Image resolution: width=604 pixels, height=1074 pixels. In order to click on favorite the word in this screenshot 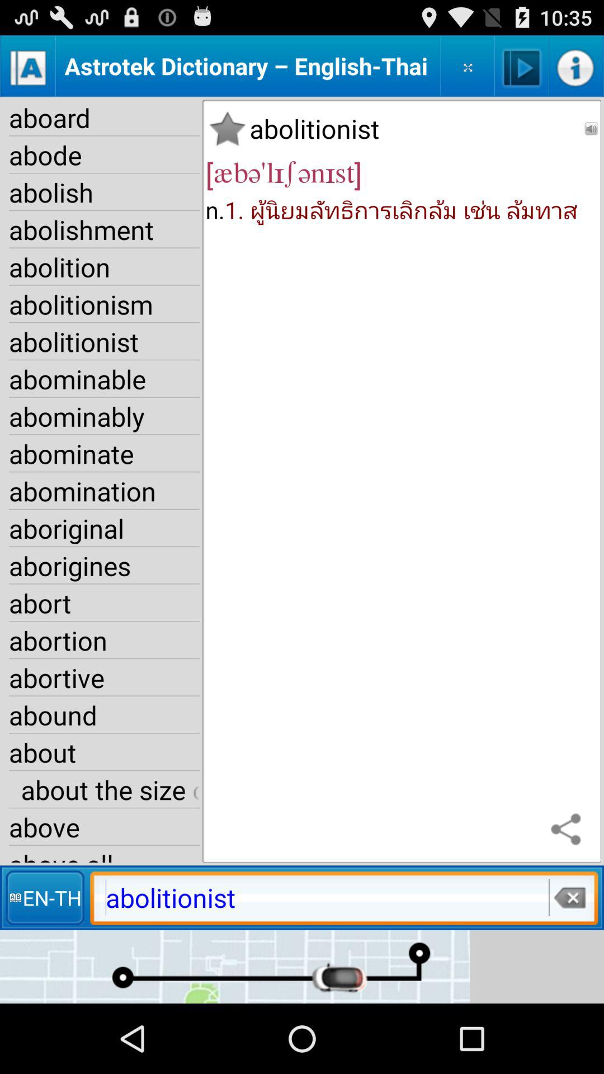, I will do `click(227, 129)`.